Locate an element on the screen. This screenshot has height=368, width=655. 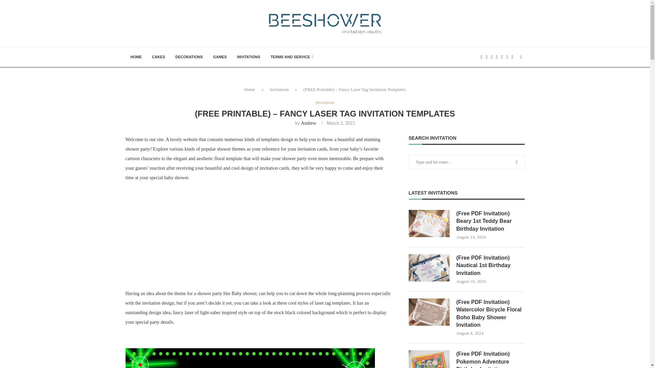
Invitations is located at coordinates (325, 102).